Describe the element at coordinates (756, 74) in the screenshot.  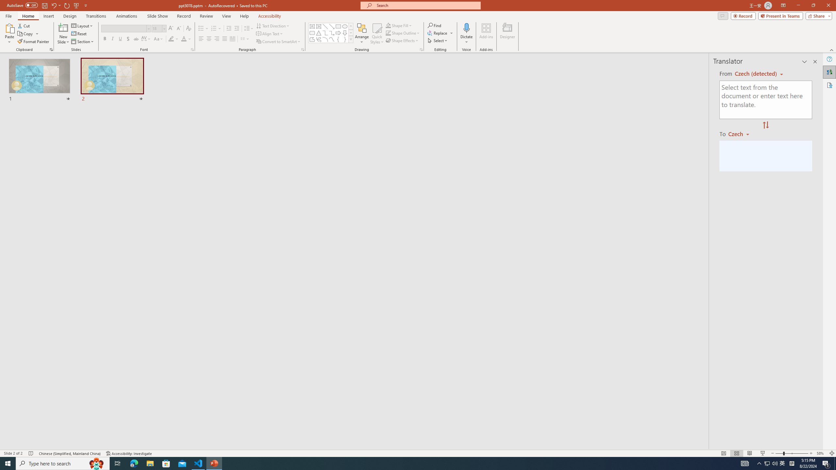
I see `Czech (detected)` at that location.